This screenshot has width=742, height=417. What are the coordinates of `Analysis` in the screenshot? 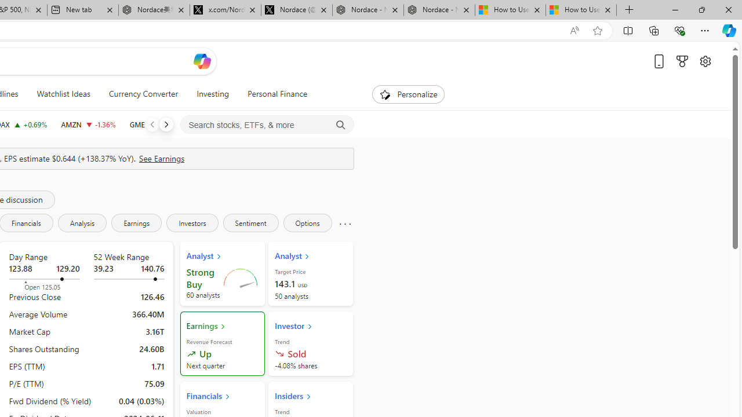 It's located at (82, 222).